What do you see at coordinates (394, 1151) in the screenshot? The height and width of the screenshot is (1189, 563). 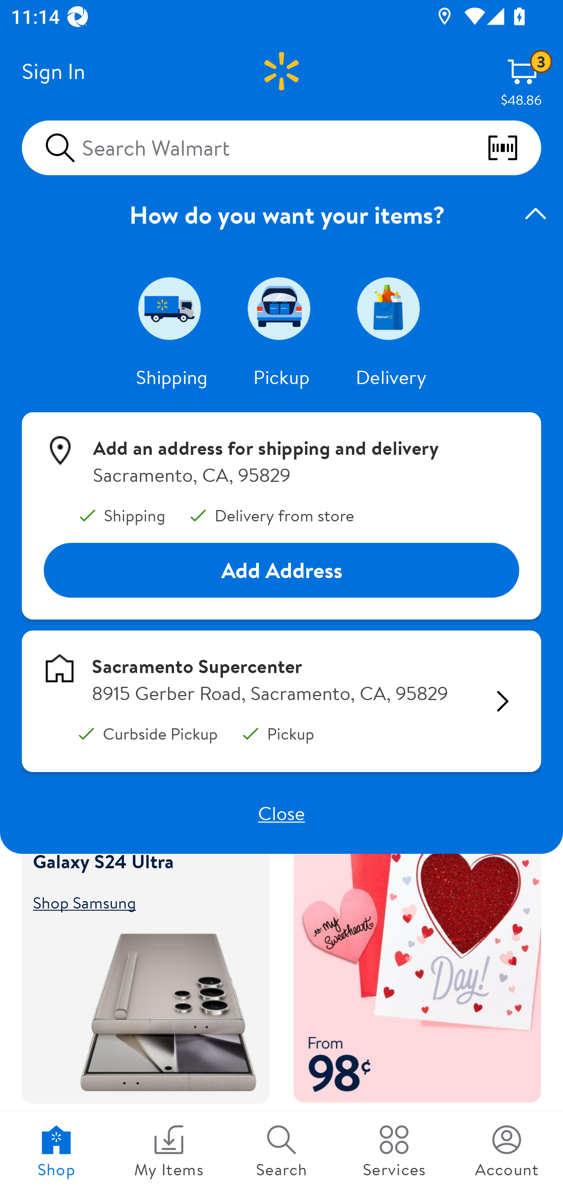 I see `Services` at bounding box center [394, 1151].